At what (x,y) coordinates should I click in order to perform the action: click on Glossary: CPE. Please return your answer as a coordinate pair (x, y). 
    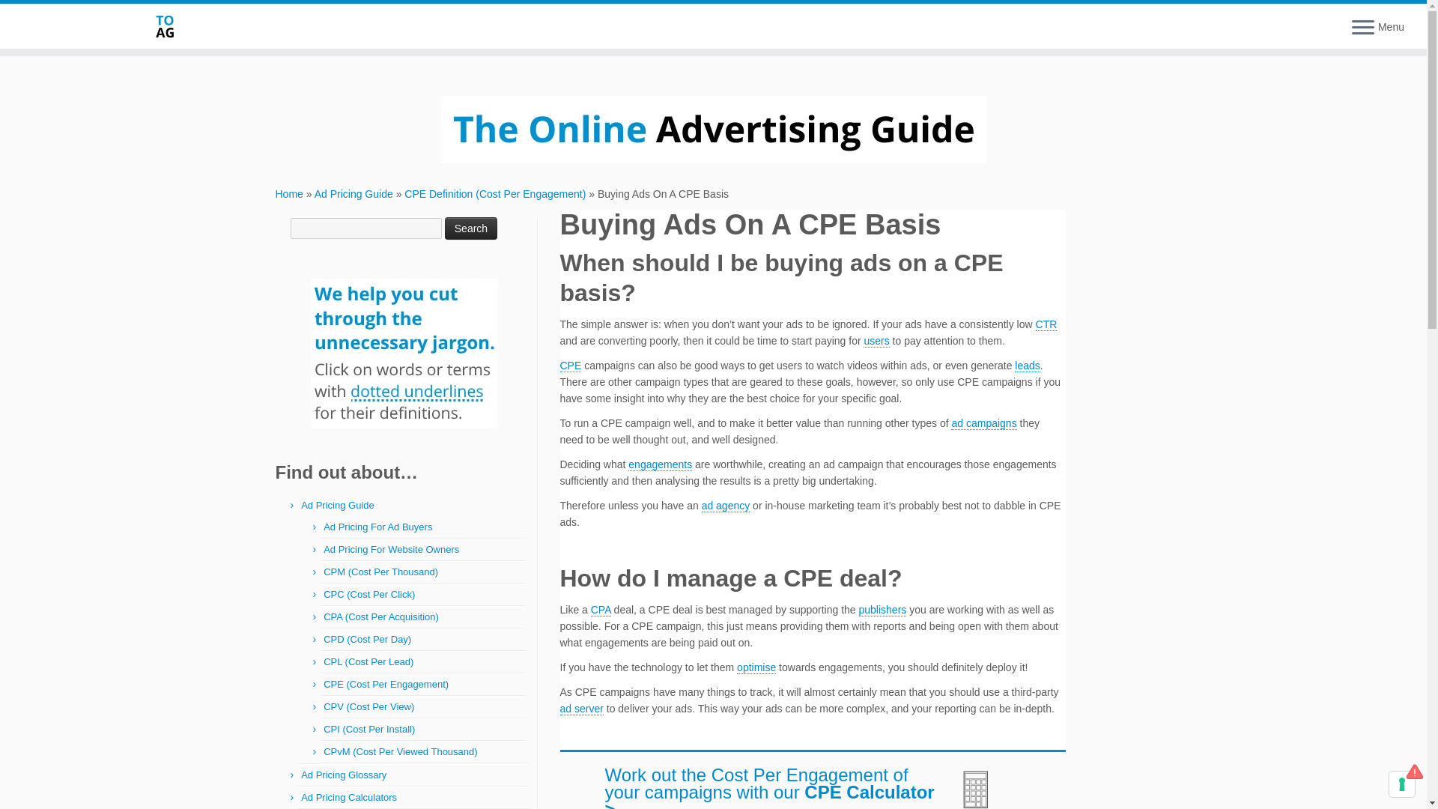
    Looking at the image, I should click on (571, 366).